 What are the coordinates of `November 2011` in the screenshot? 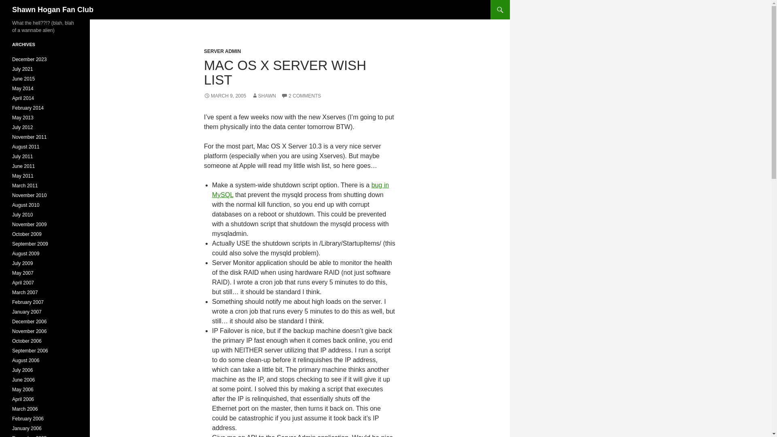 It's located at (29, 137).